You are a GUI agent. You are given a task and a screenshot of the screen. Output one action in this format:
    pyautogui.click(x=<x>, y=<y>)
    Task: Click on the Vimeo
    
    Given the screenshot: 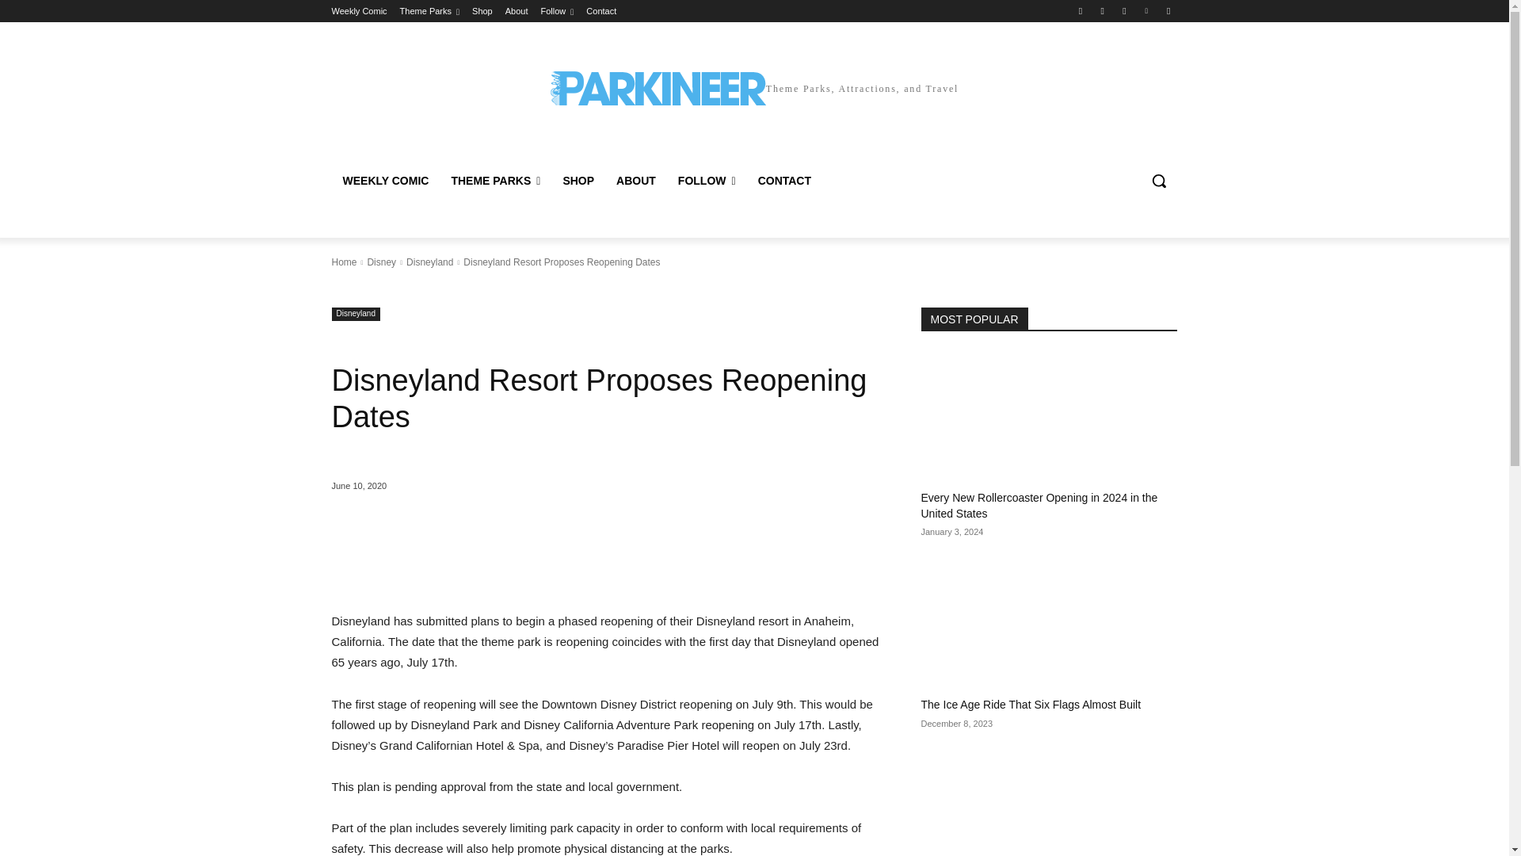 What is the action you would take?
    pyautogui.click(x=1147, y=10)
    